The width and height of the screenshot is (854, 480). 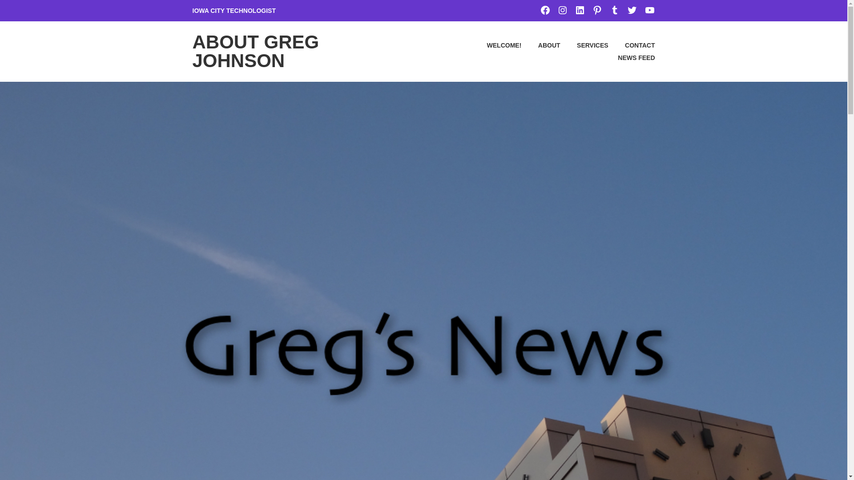 I want to click on FACEBOOK, so click(x=545, y=10).